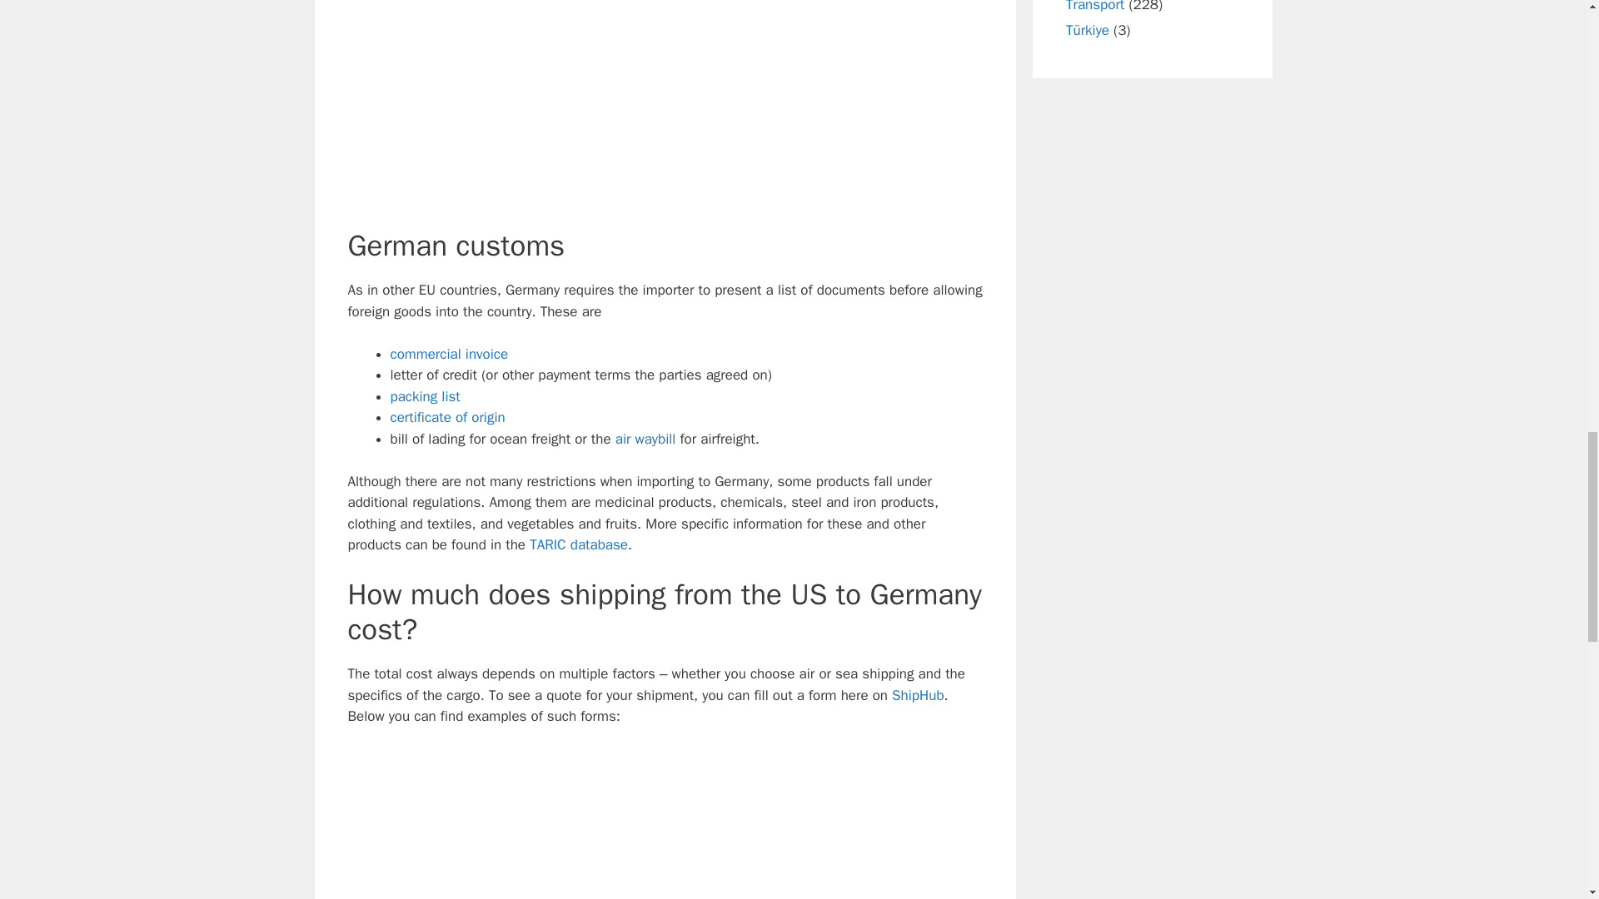 The width and height of the screenshot is (1599, 899). I want to click on certificate of origin, so click(447, 417).